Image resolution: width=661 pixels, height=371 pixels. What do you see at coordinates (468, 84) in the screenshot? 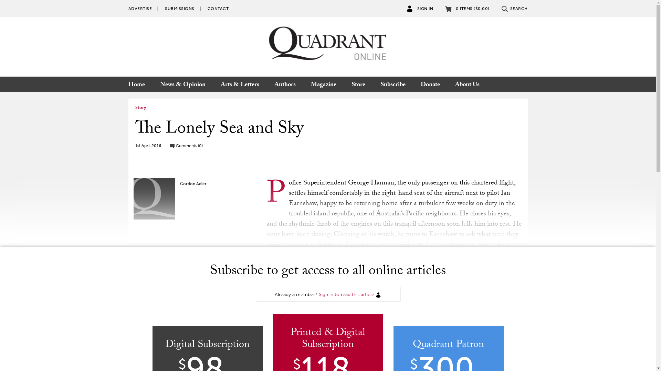
I see `About Us` at bounding box center [468, 84].